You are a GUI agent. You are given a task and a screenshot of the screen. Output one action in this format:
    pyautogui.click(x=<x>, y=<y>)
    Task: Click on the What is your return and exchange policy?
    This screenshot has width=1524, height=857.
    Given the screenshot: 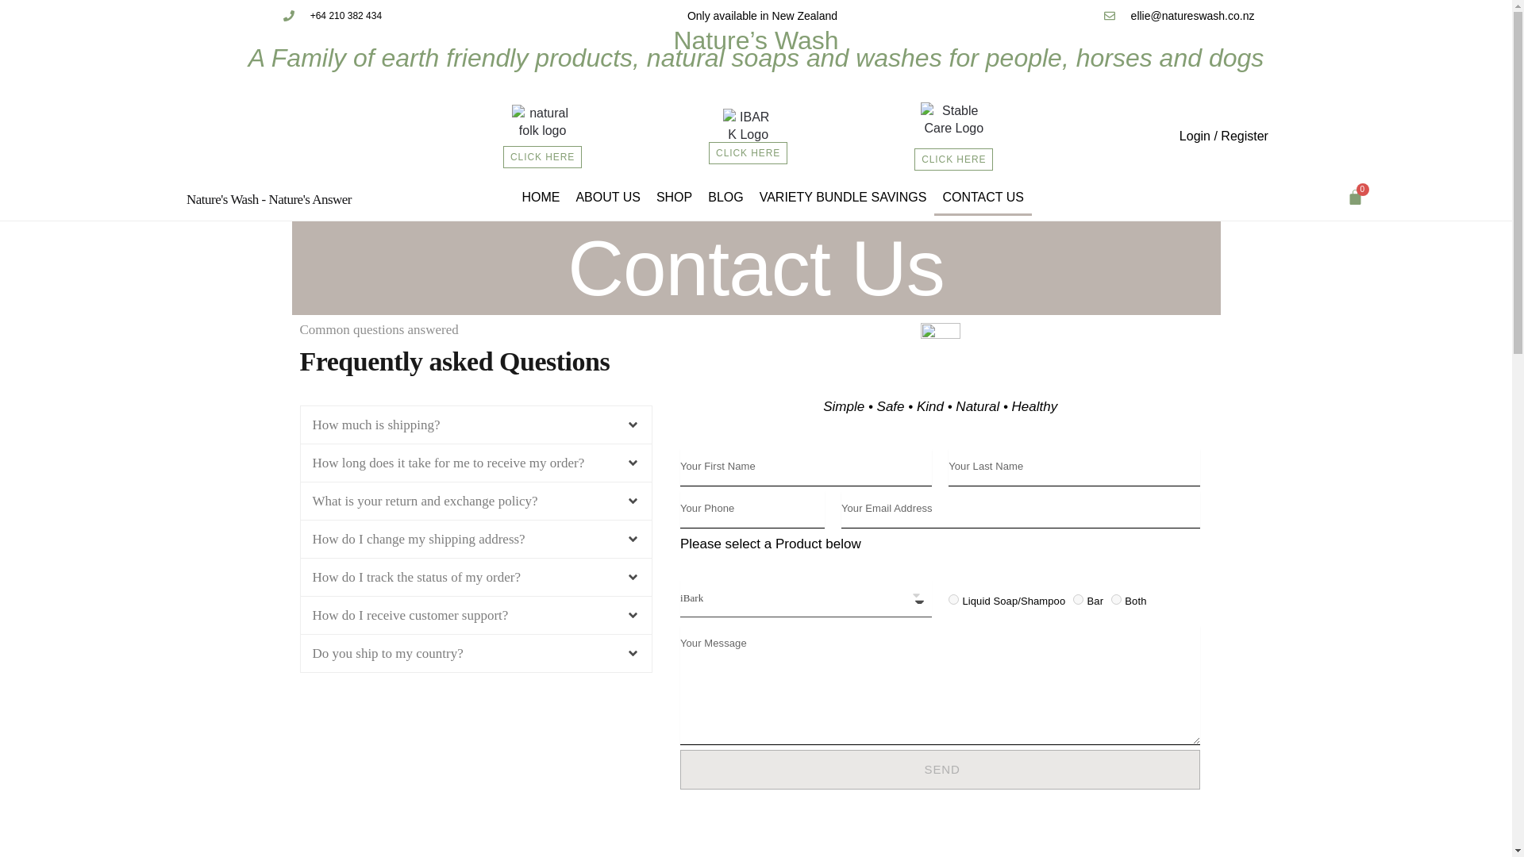 What is the action you would take?
    pyautogui.click(x=425, y=502)
    